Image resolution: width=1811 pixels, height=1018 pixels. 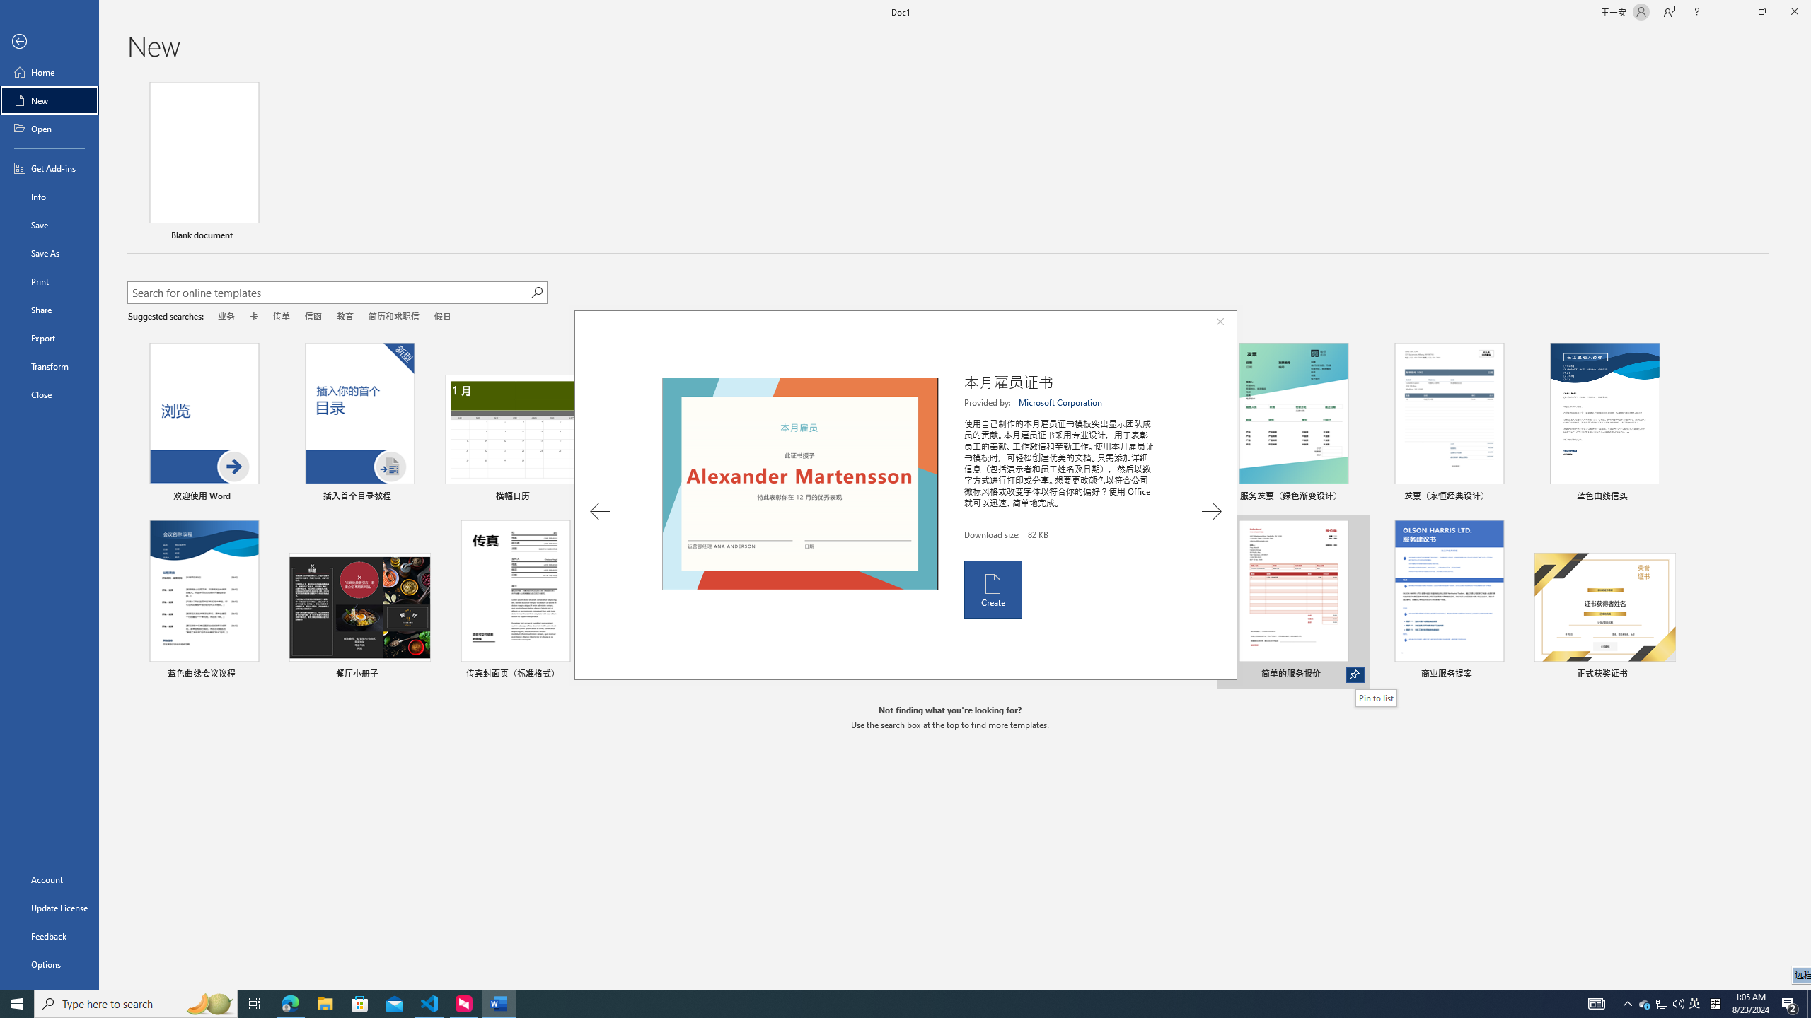 What do you see at coordinates (50, 338) in the screenshot?
I see `Export` at bounding box center [50, 338].